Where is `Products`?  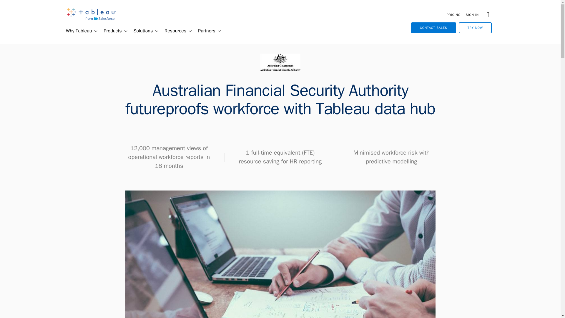 Products is located at coordinates (110, 31).